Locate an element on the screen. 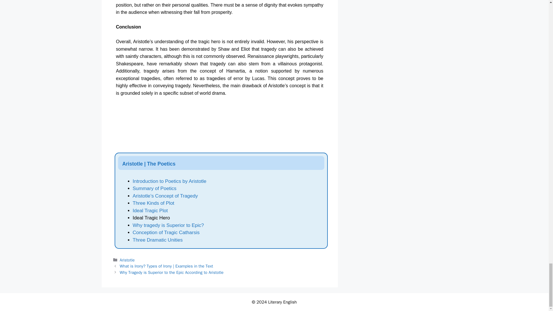  Aristotle is located at coordinates (127, 260).